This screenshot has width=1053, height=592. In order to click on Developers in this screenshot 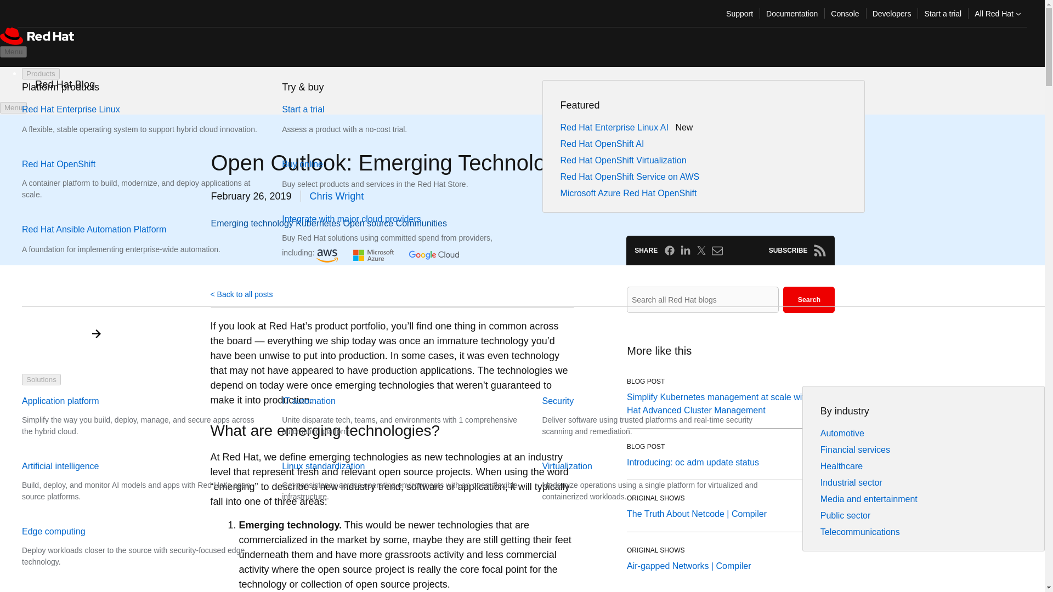, I will do `click(892, 13)`.